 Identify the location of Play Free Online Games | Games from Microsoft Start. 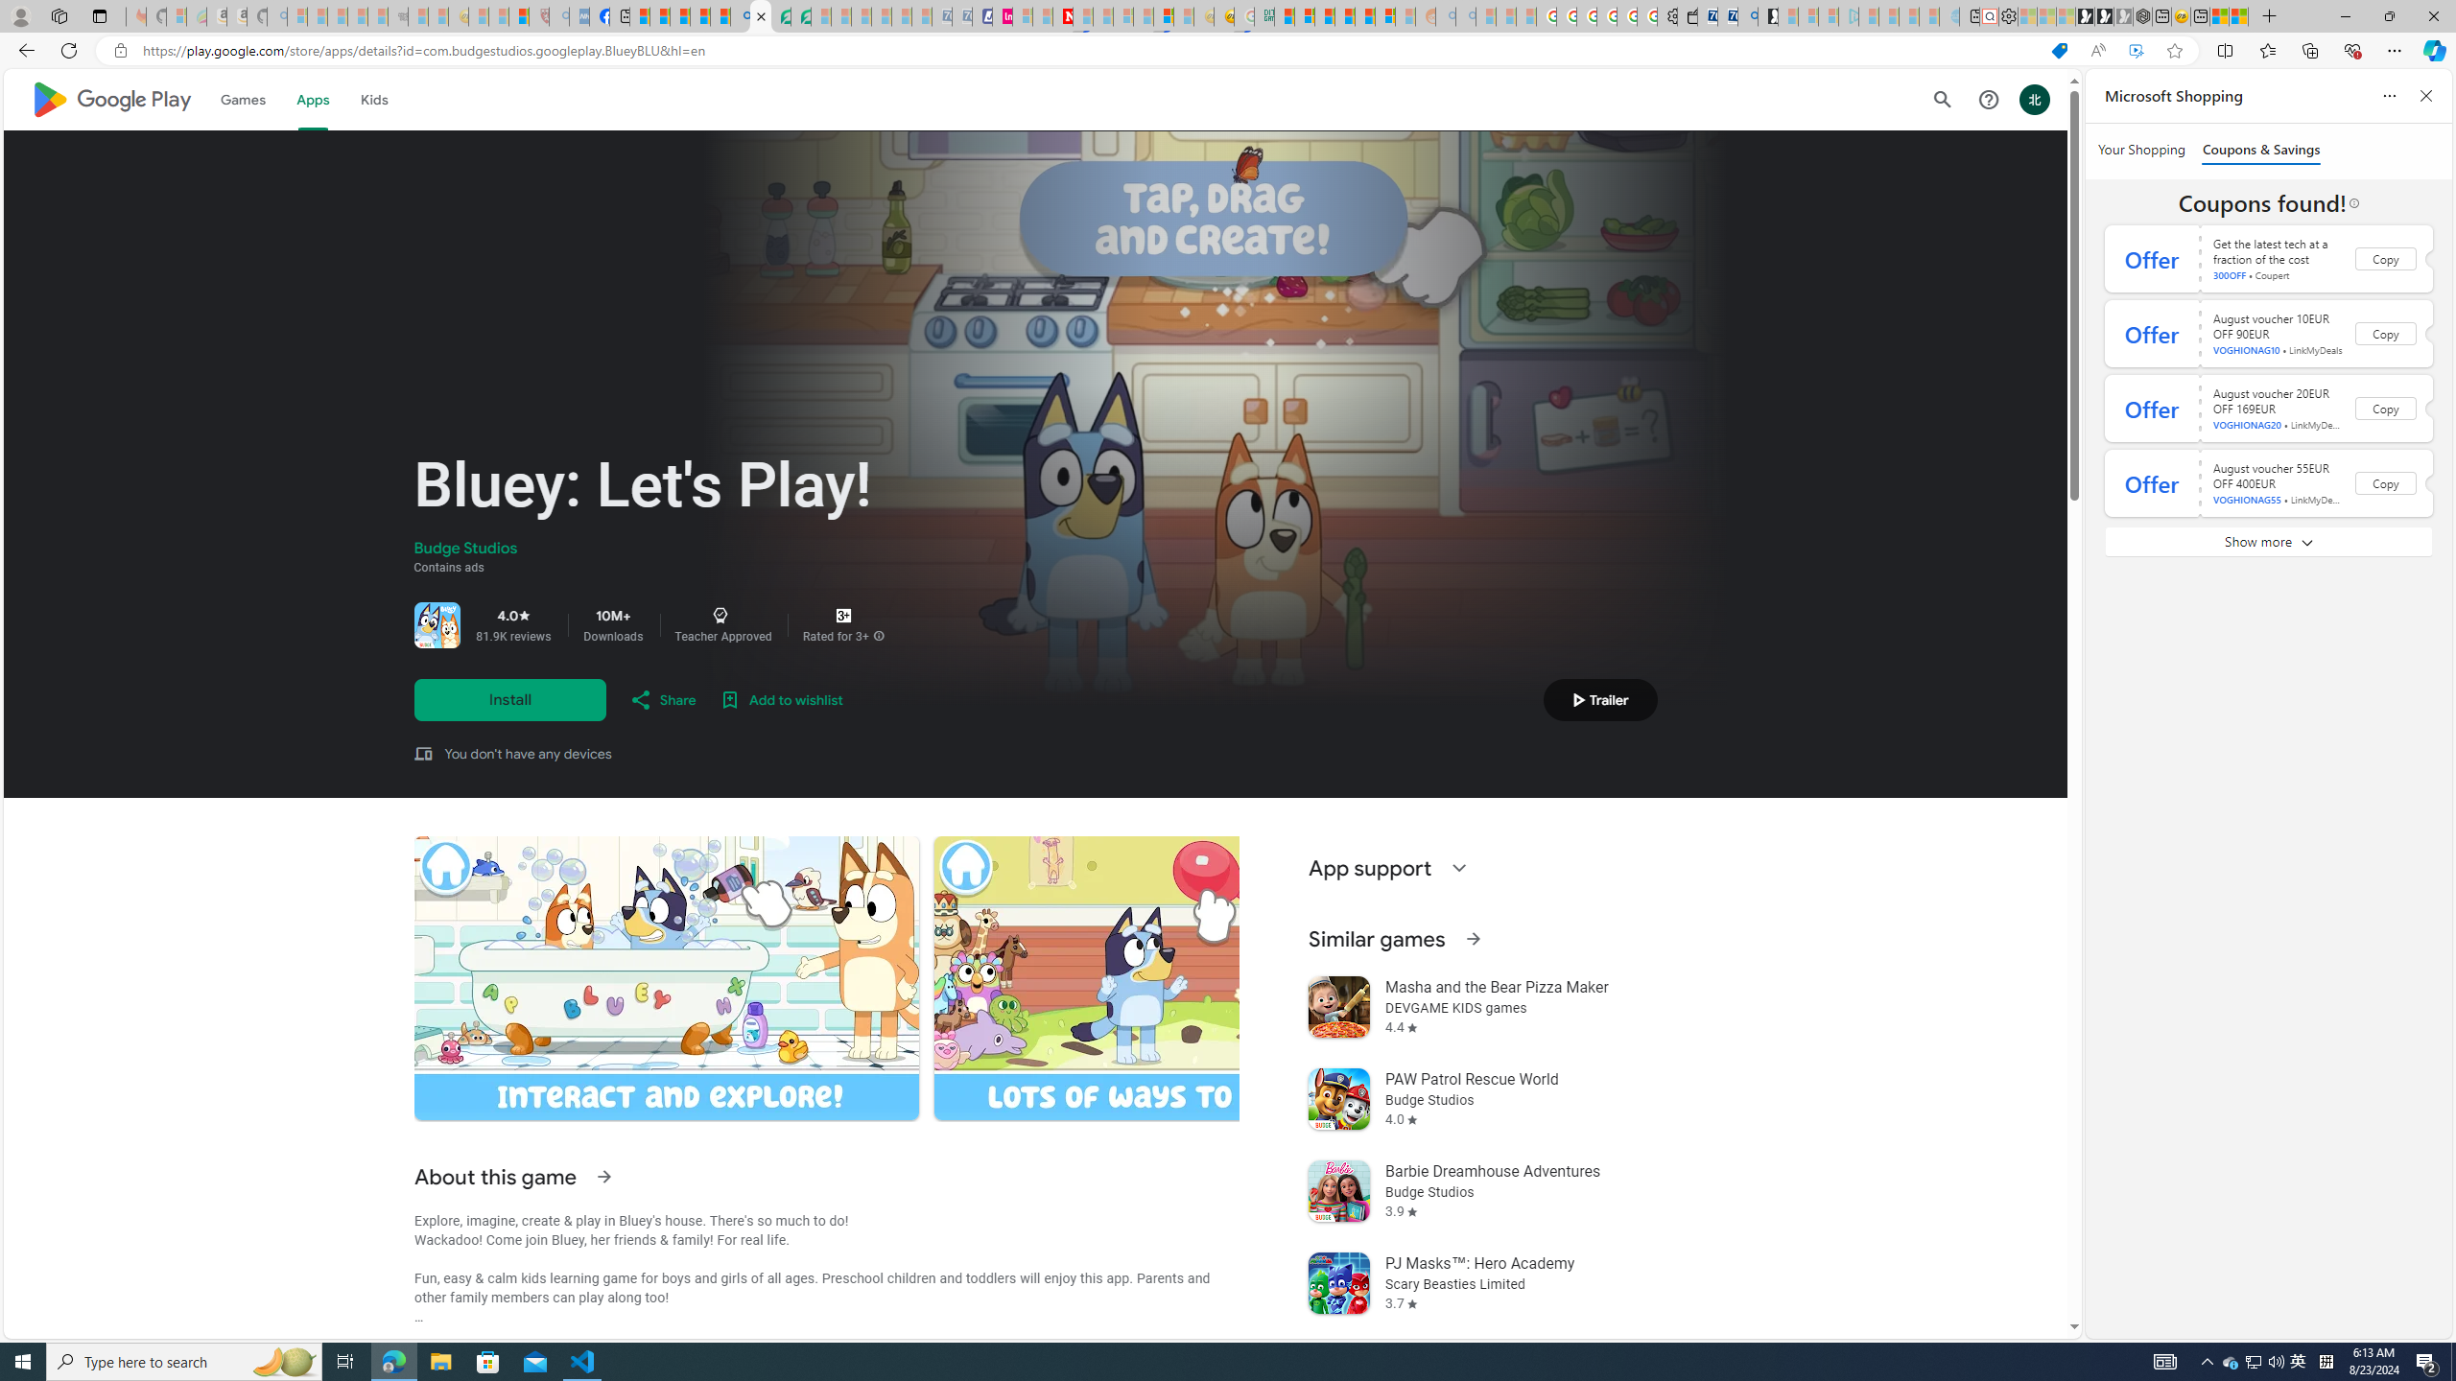
(2085, 16).